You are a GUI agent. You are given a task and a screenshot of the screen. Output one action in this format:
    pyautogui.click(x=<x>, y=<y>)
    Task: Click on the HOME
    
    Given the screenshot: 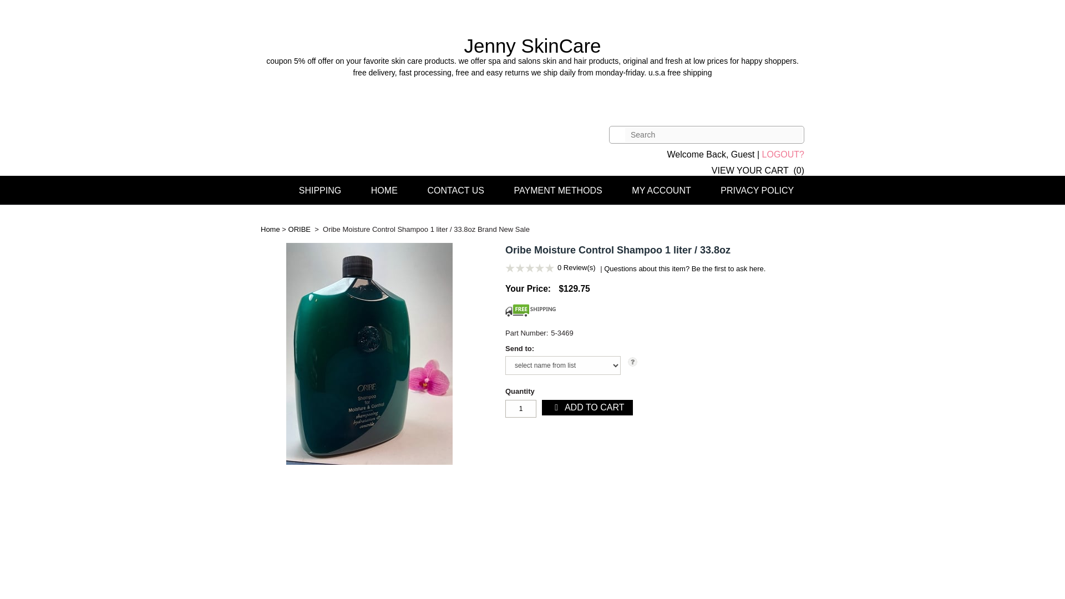 What is the action you would take?
    pyautogui.click(x=384, y=190)
    